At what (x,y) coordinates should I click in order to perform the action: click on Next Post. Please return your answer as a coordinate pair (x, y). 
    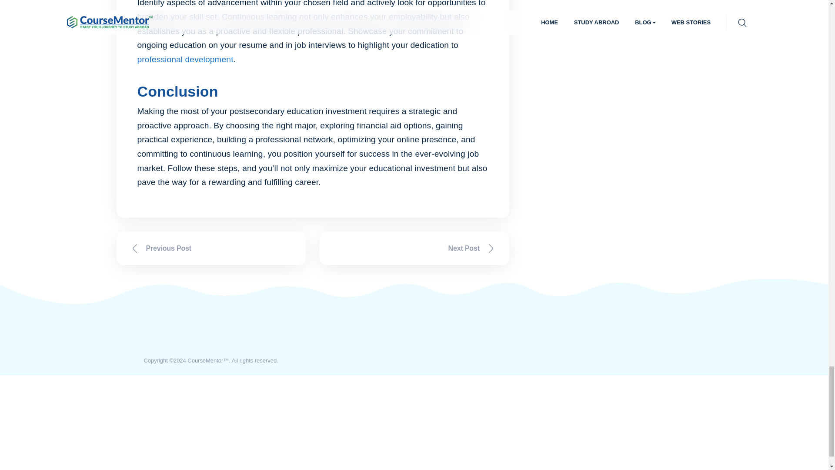
    Looking at the image, I should click on (414, 248).